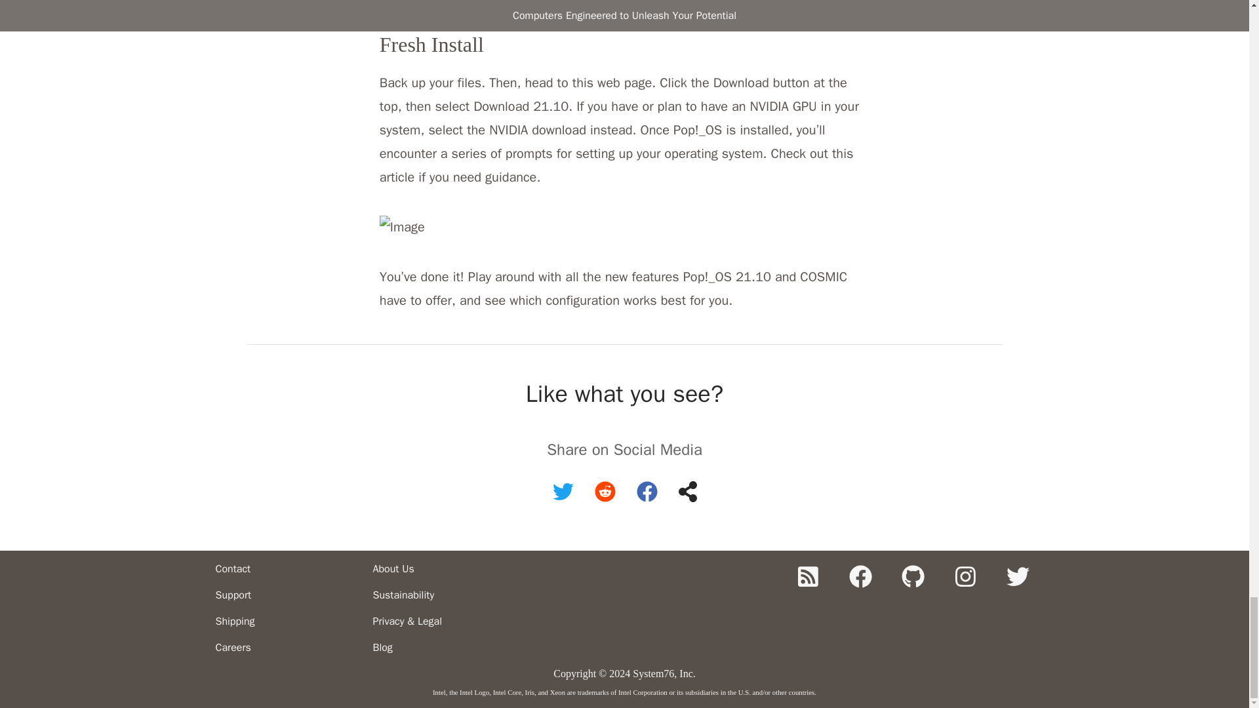  I want to click on Contact, so click(289, 568).